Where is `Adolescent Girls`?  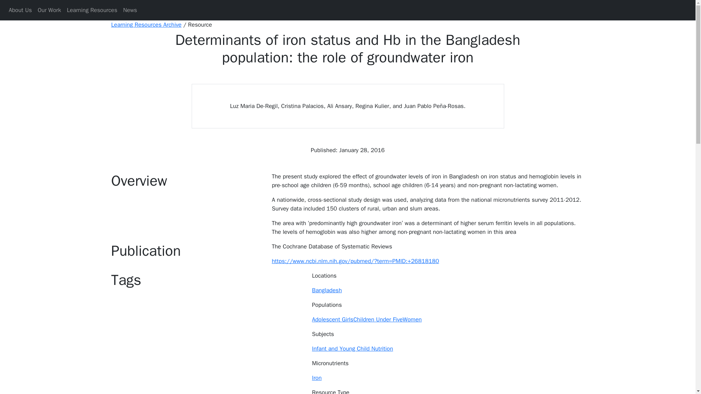
Adolescent Girls is located at coordinates (332, 320).